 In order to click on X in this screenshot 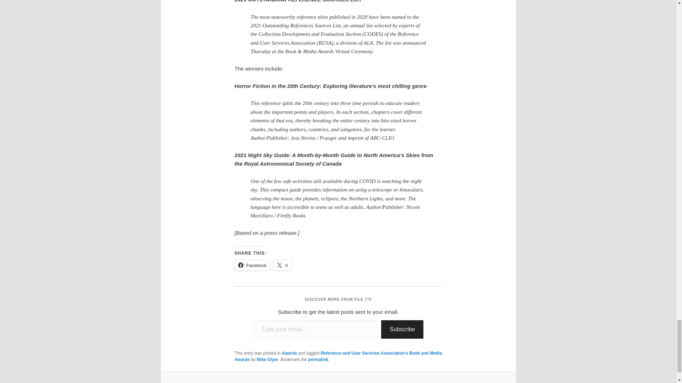, I will do `click(282, 265)`.